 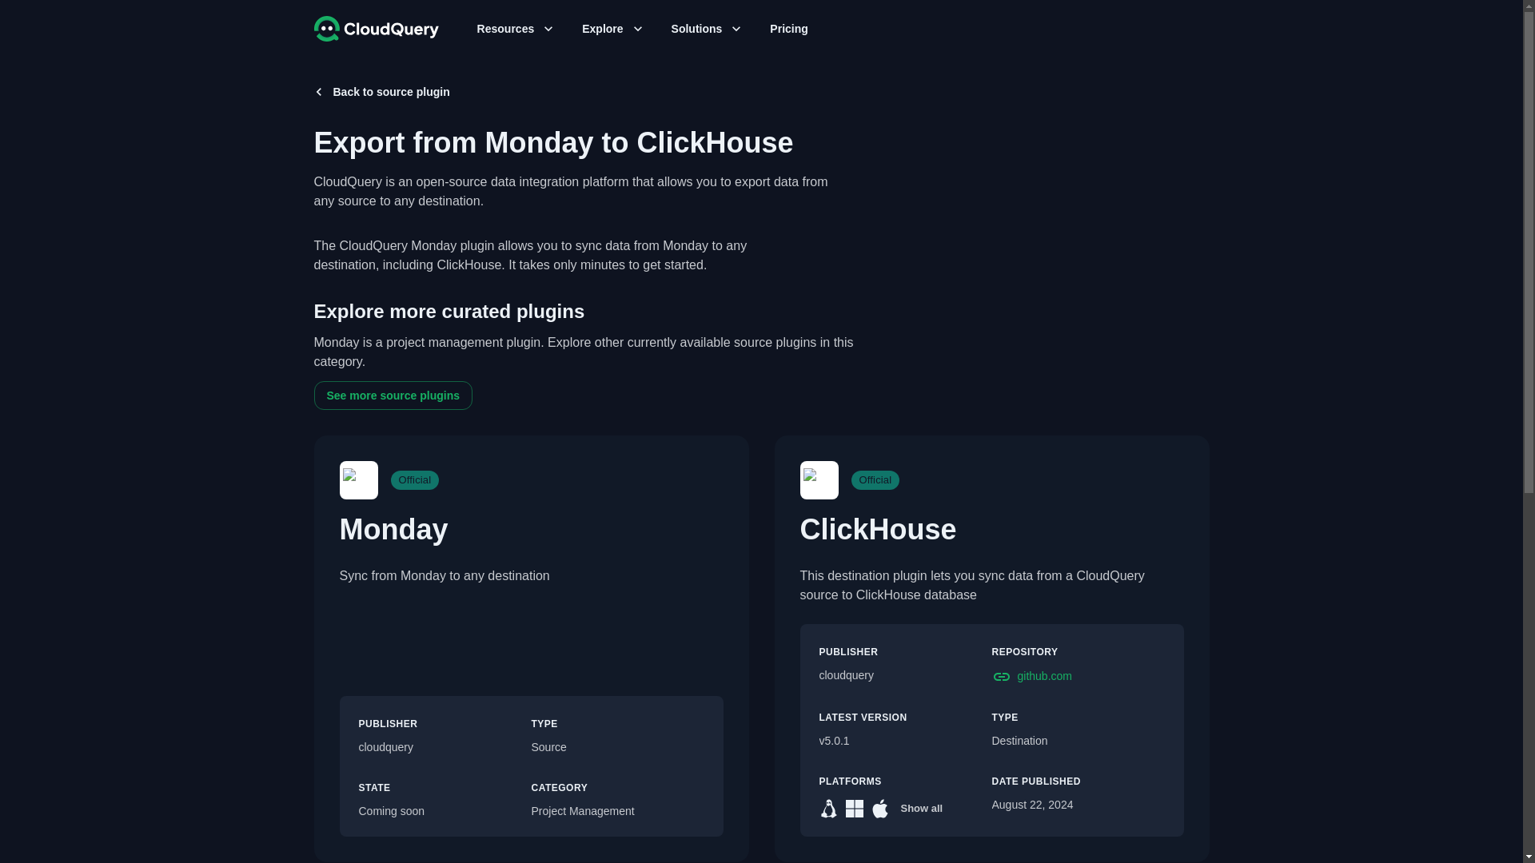 I want to click on v5.0.1, so click(x=905, y=741).